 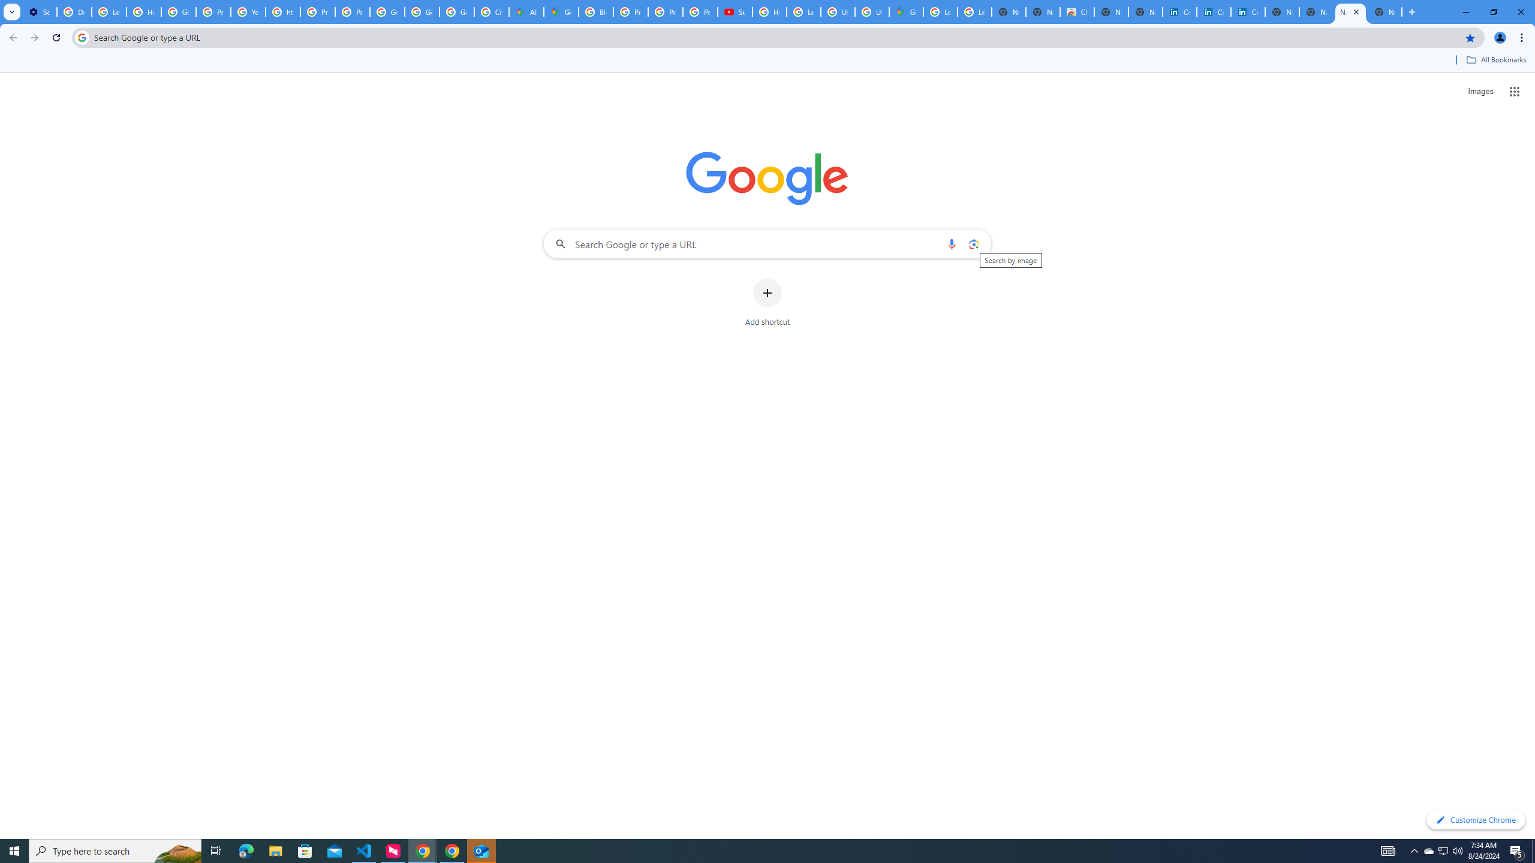 What do you see at coordinates (248, 12) in the screenshot?
I see `YouTube` at bounding box center [248, 12].